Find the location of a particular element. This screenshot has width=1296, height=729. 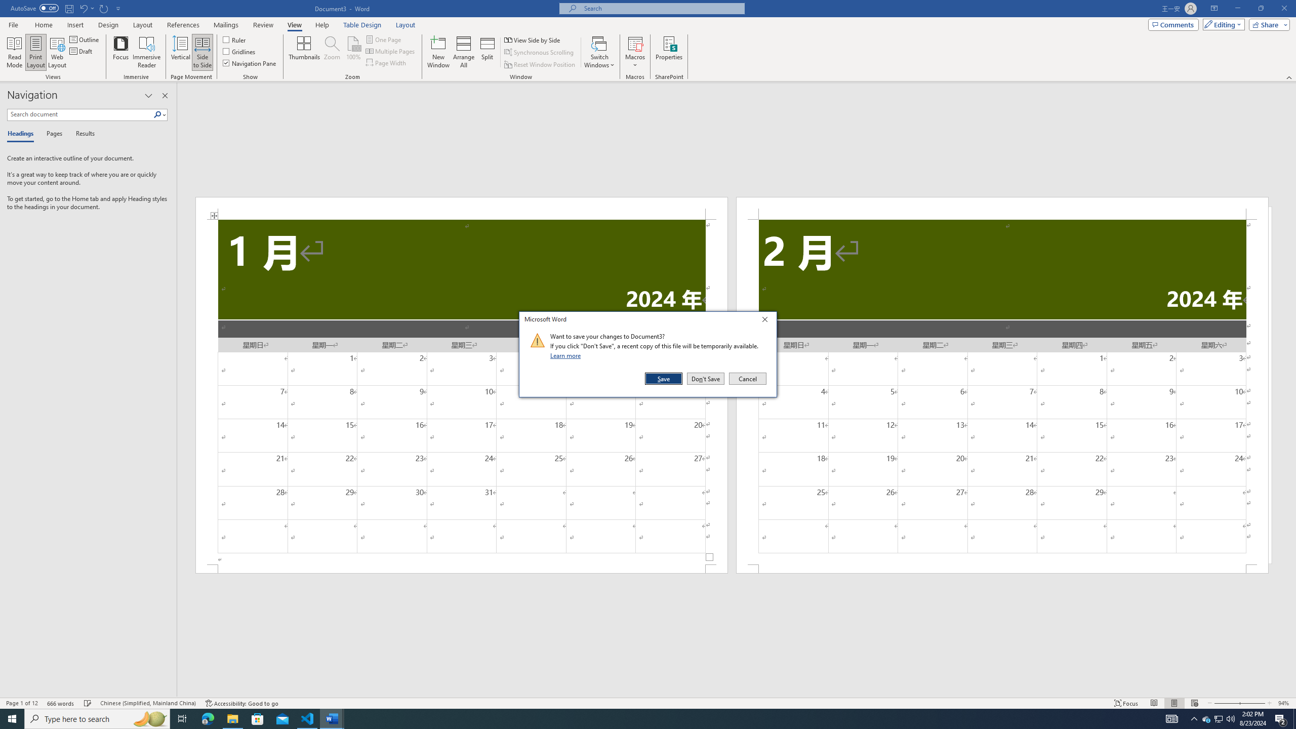

Focus is located at coordinates (121, 52).